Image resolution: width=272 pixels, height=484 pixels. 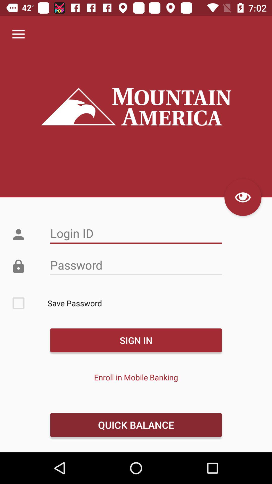 What do you see at coordinates (18, 34) in the screenshot?
I see `click the icon at the top left corner` at bounding box center [18, 34].